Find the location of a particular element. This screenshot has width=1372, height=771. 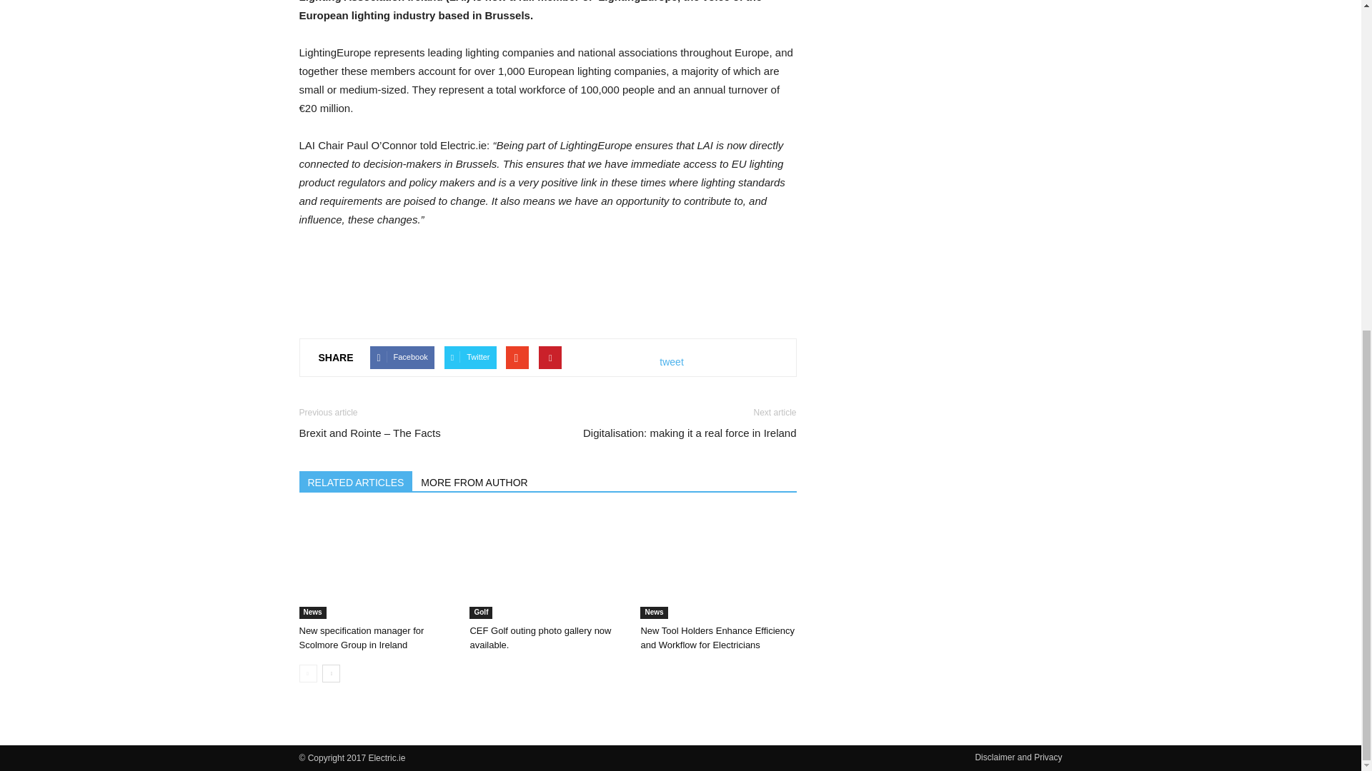

New specification manager for Scolmore Group in Ireland is located at coordinates (376, 565).